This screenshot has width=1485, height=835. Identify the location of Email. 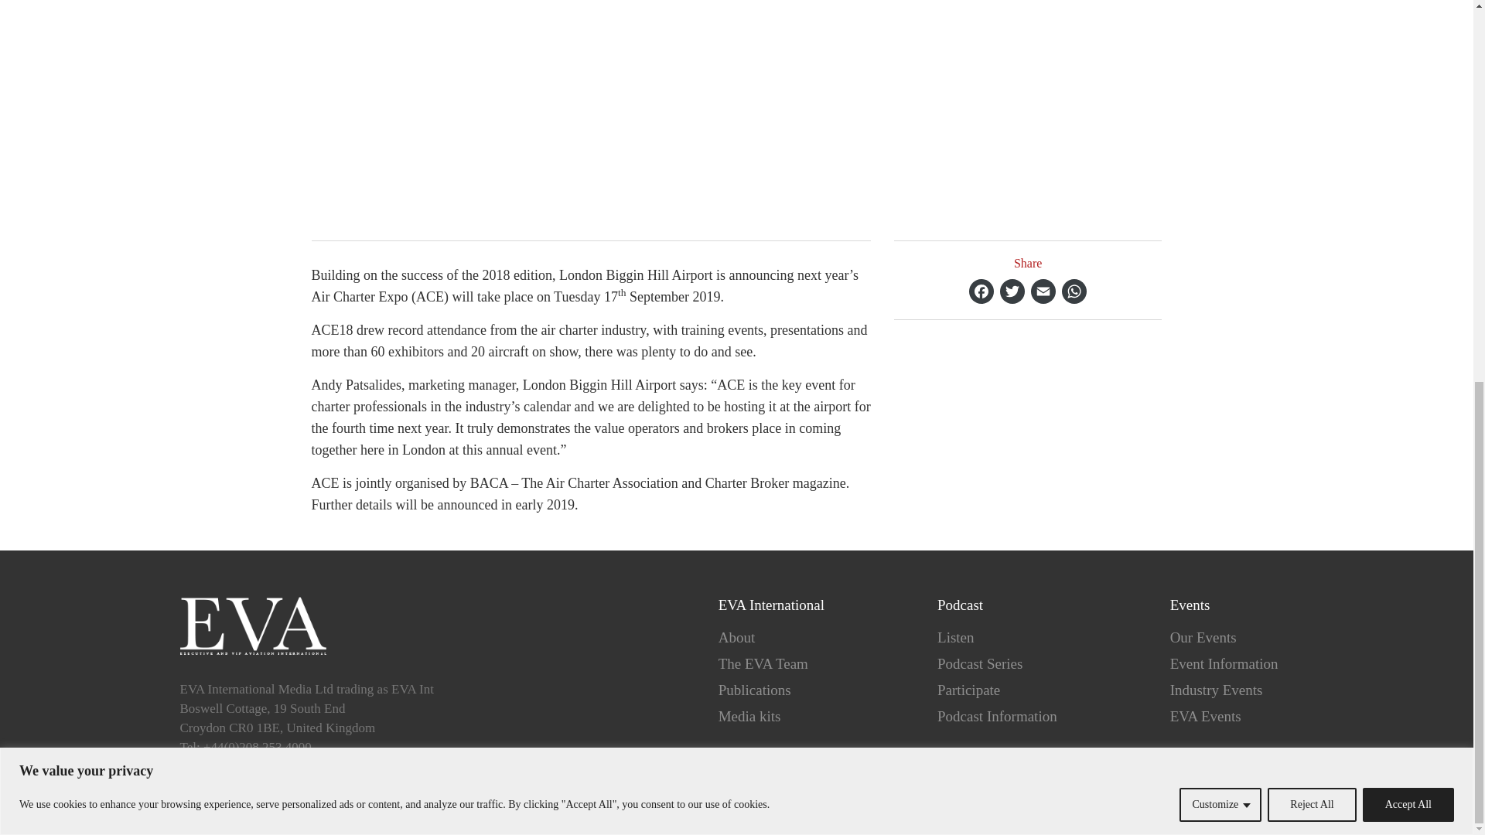
(1043, 291).